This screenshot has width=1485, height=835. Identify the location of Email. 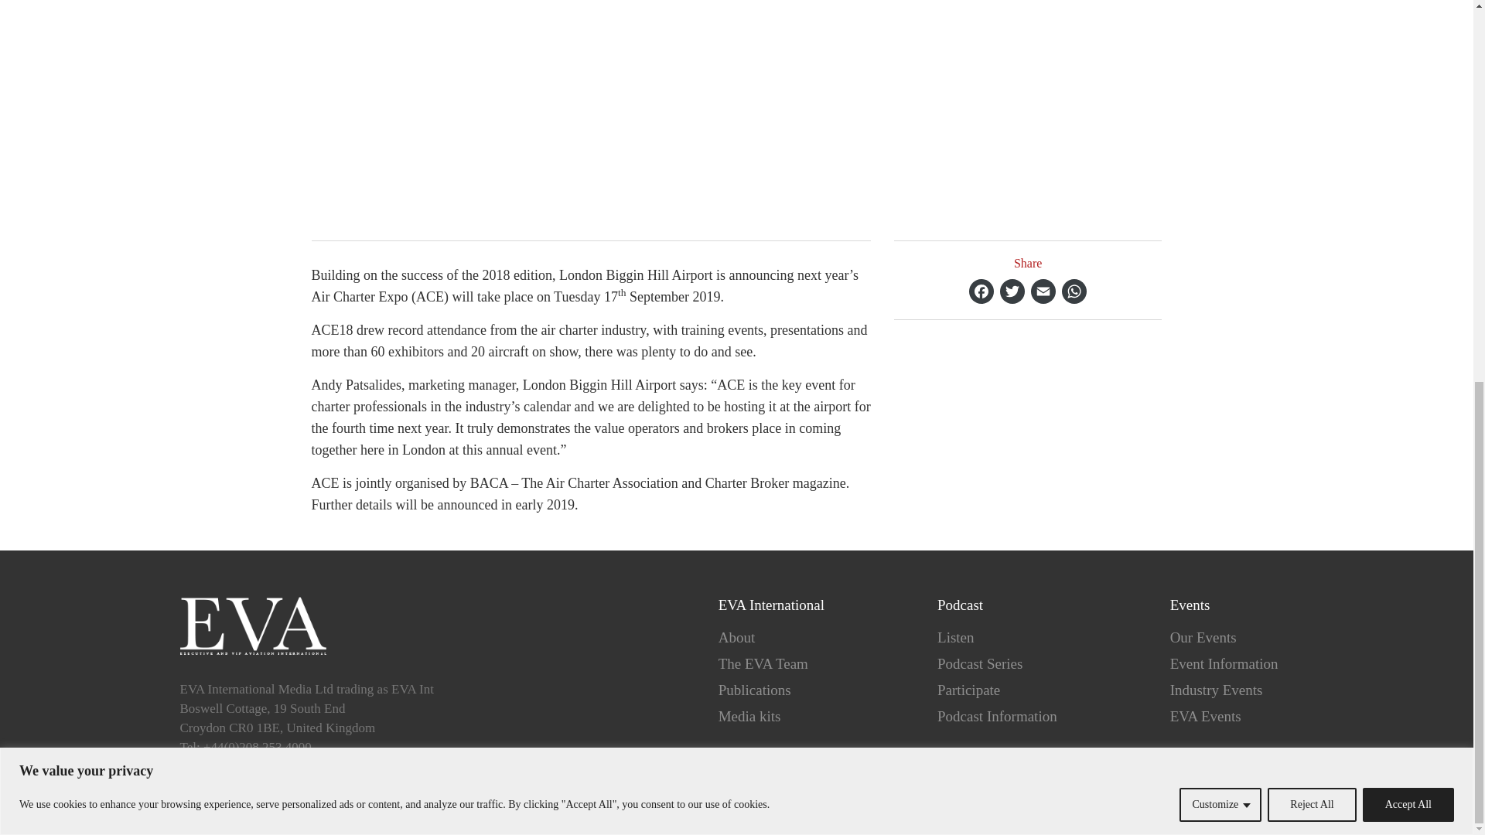
(1043, 291).